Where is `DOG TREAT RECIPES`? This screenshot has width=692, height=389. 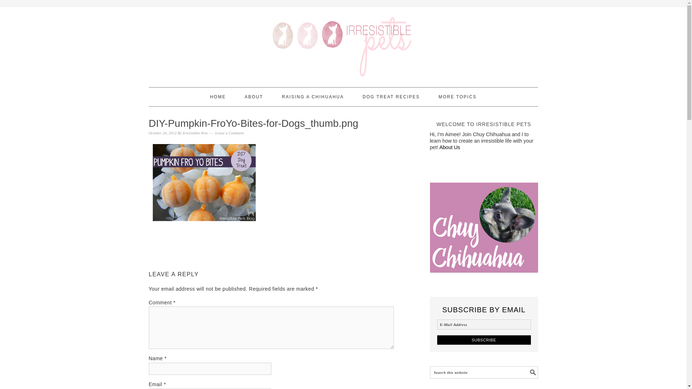
DOG TREAT RECIPES is located at coordinates (391, 97).